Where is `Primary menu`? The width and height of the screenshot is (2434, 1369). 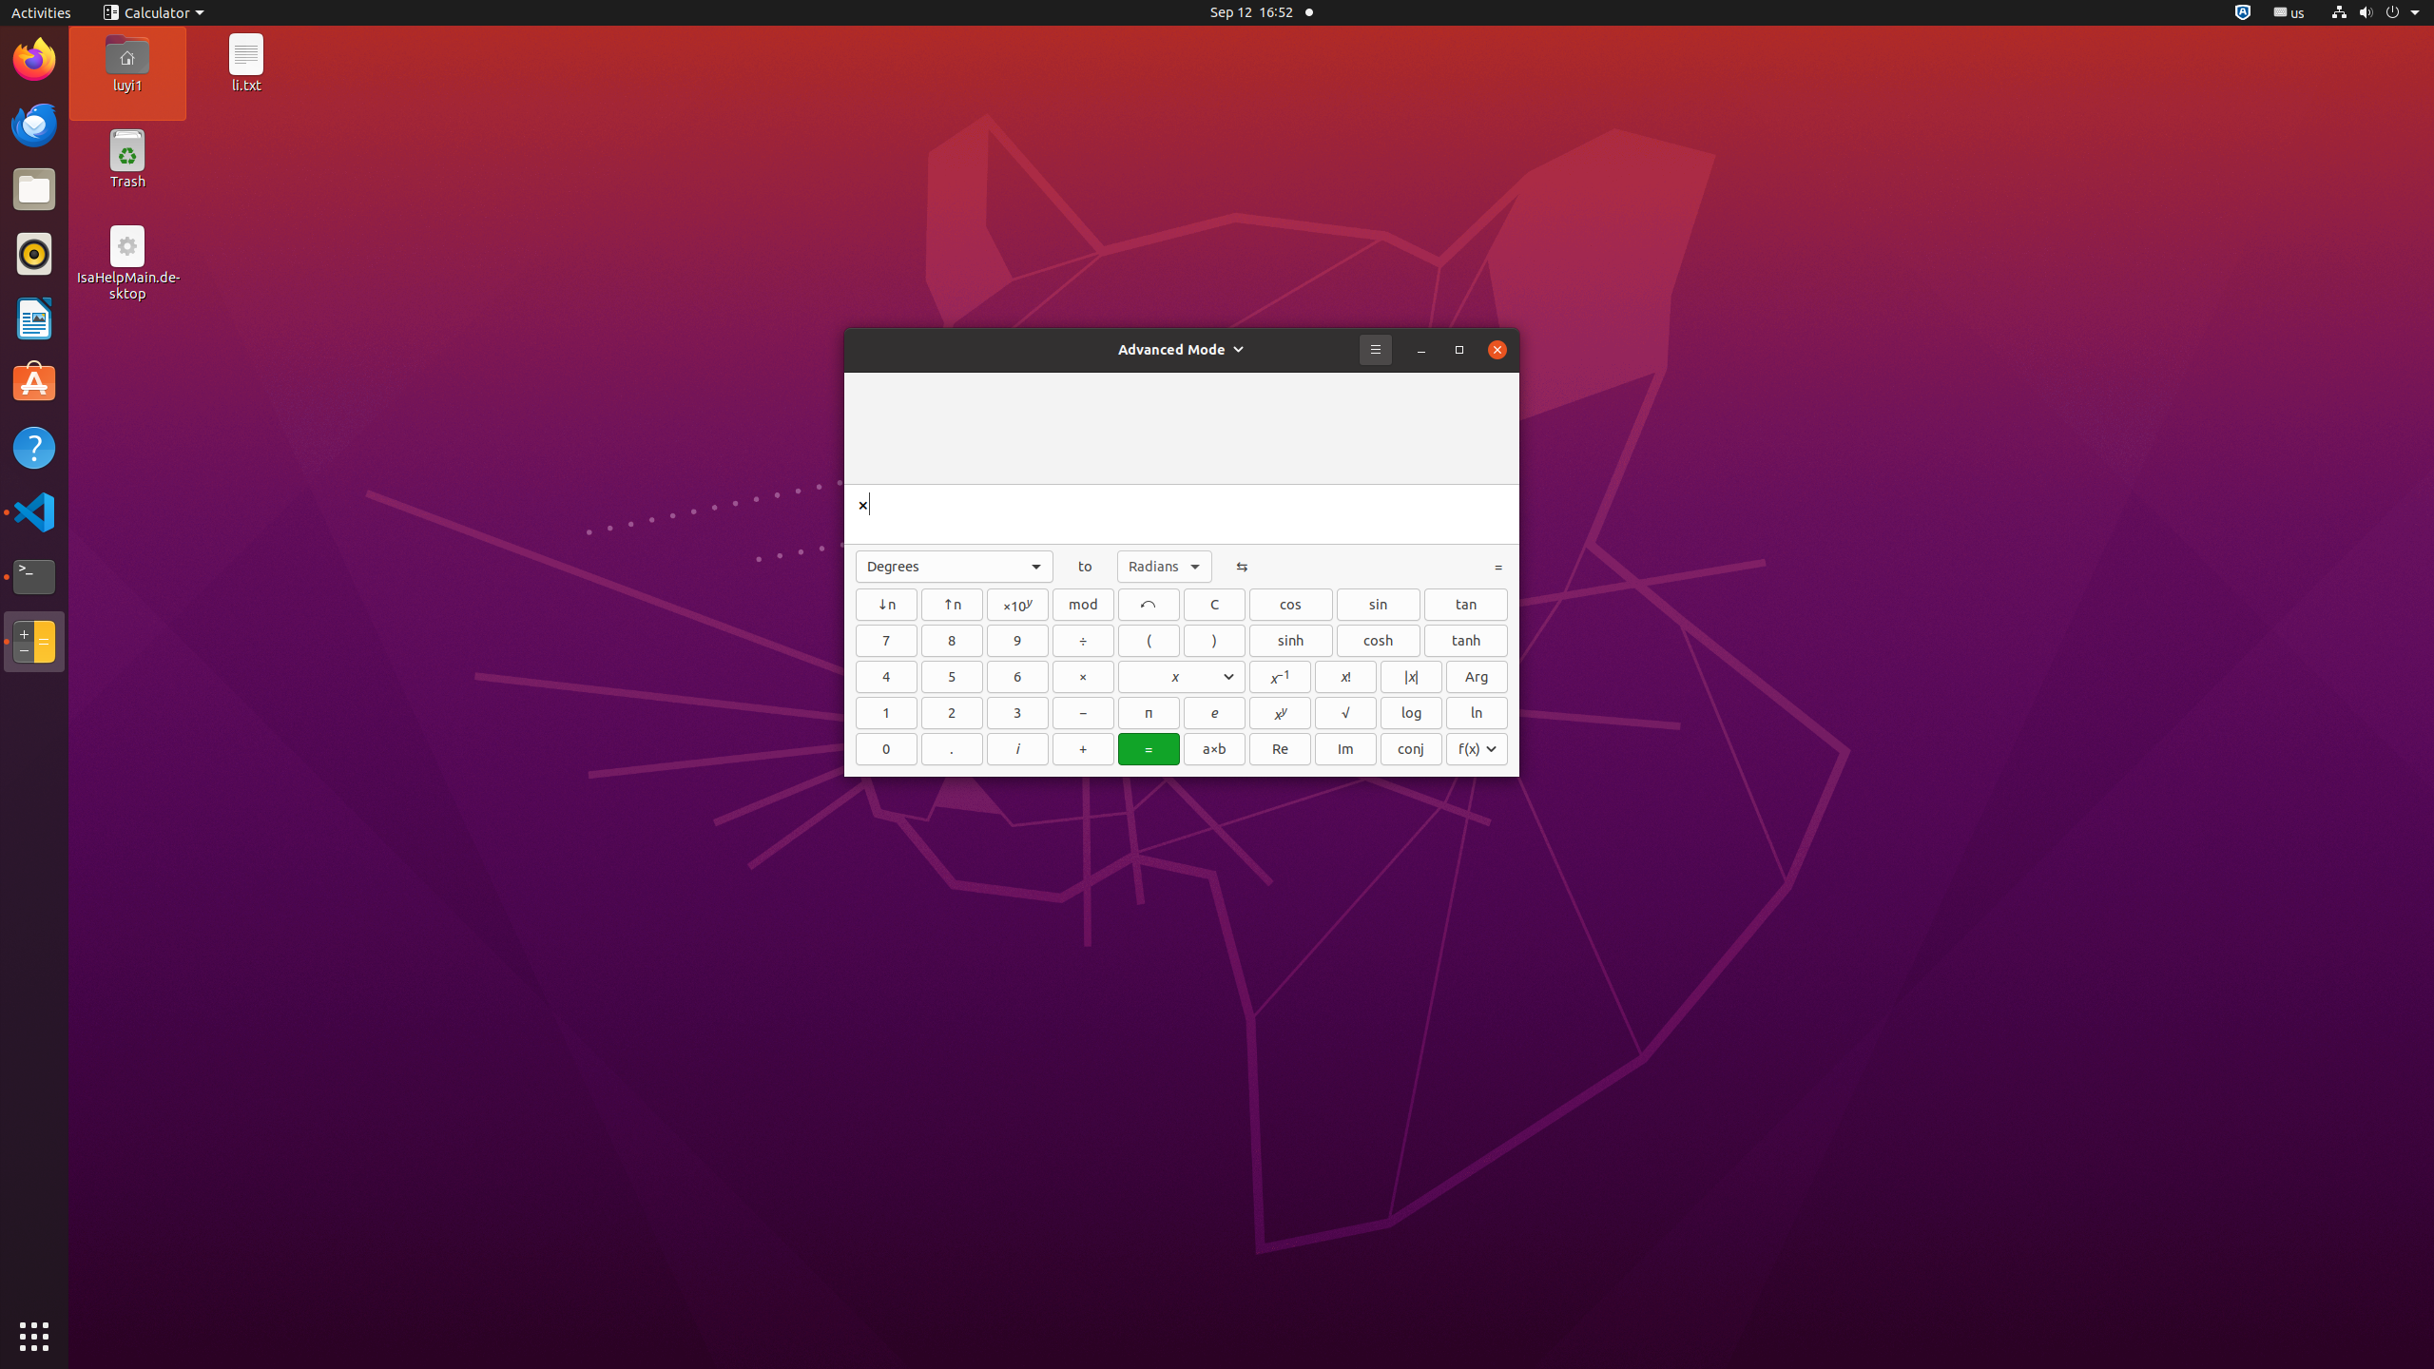 Primary menu is located at coordinates (1376, 350).